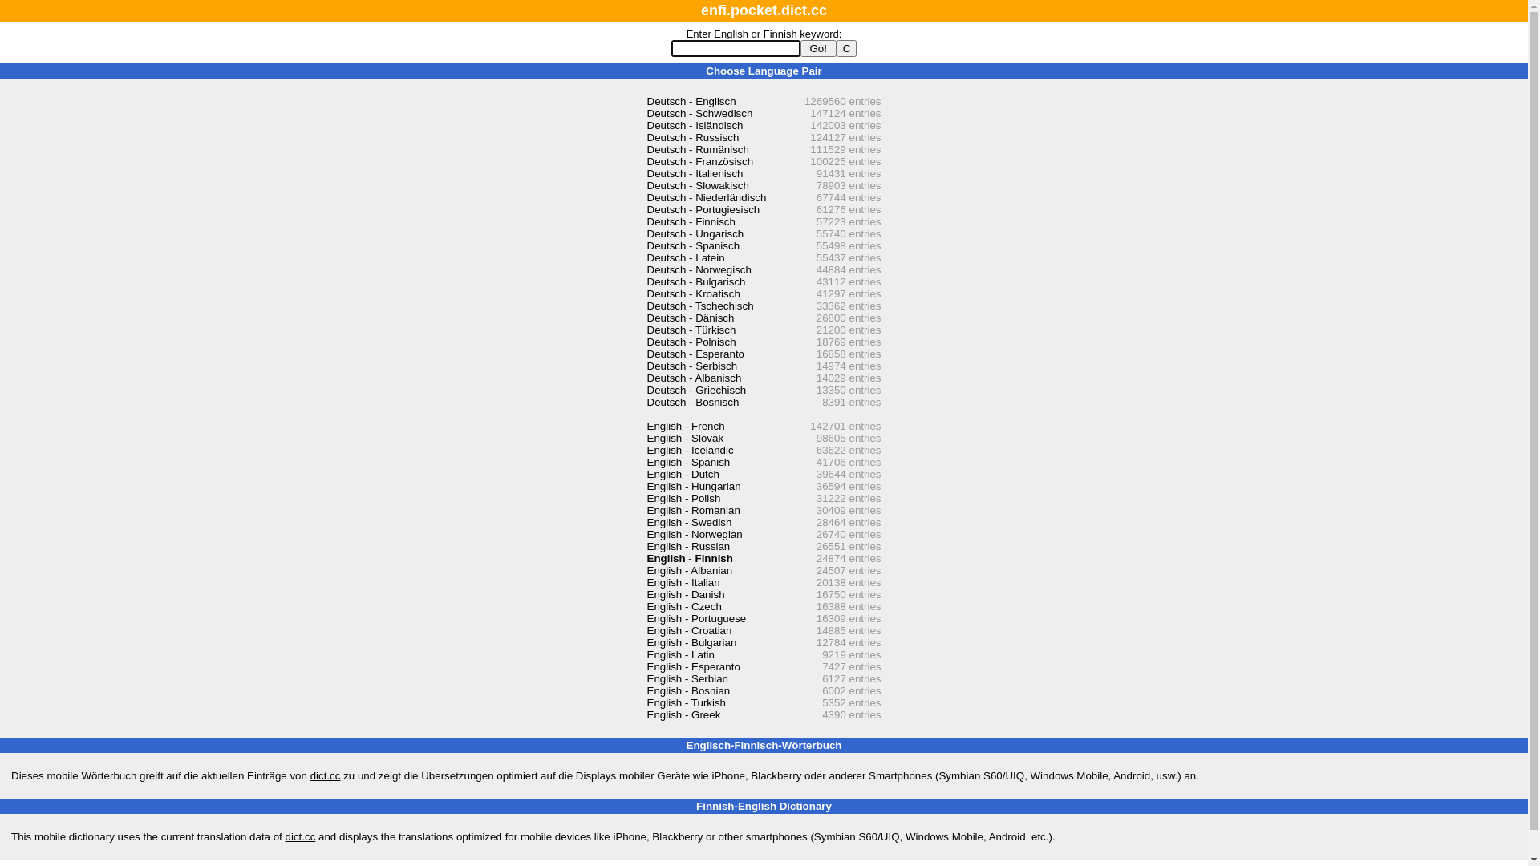 Image resolution: width=1540 pixels, height=866 pixels. What do you see at coordinates (683, 582) in the screenshot?
I see `English - Italian` at bounding box center [683, 582].